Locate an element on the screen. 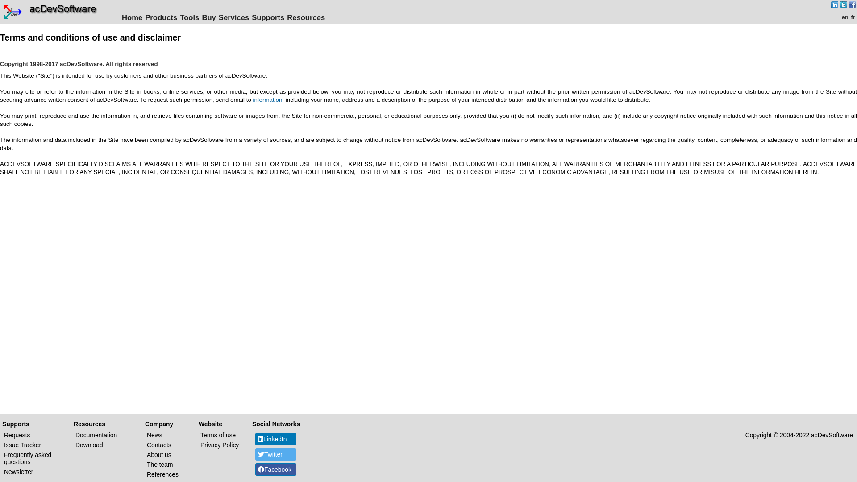 This screenshot has width=857, height=482. information is located at coordinates (267, 100).